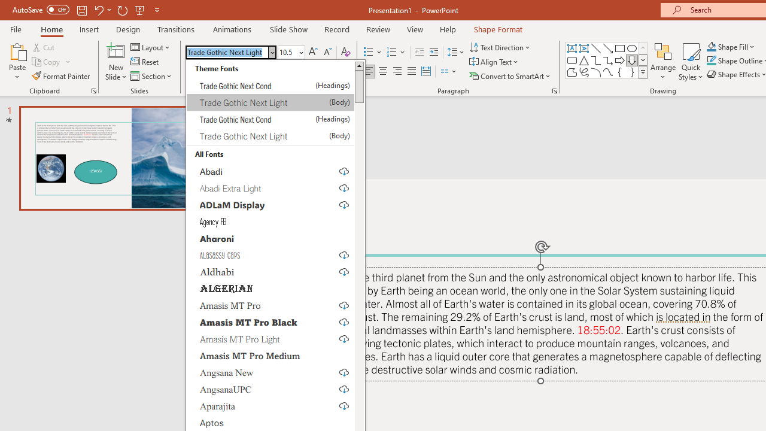  I want to click on Redo, so click(122, 10).